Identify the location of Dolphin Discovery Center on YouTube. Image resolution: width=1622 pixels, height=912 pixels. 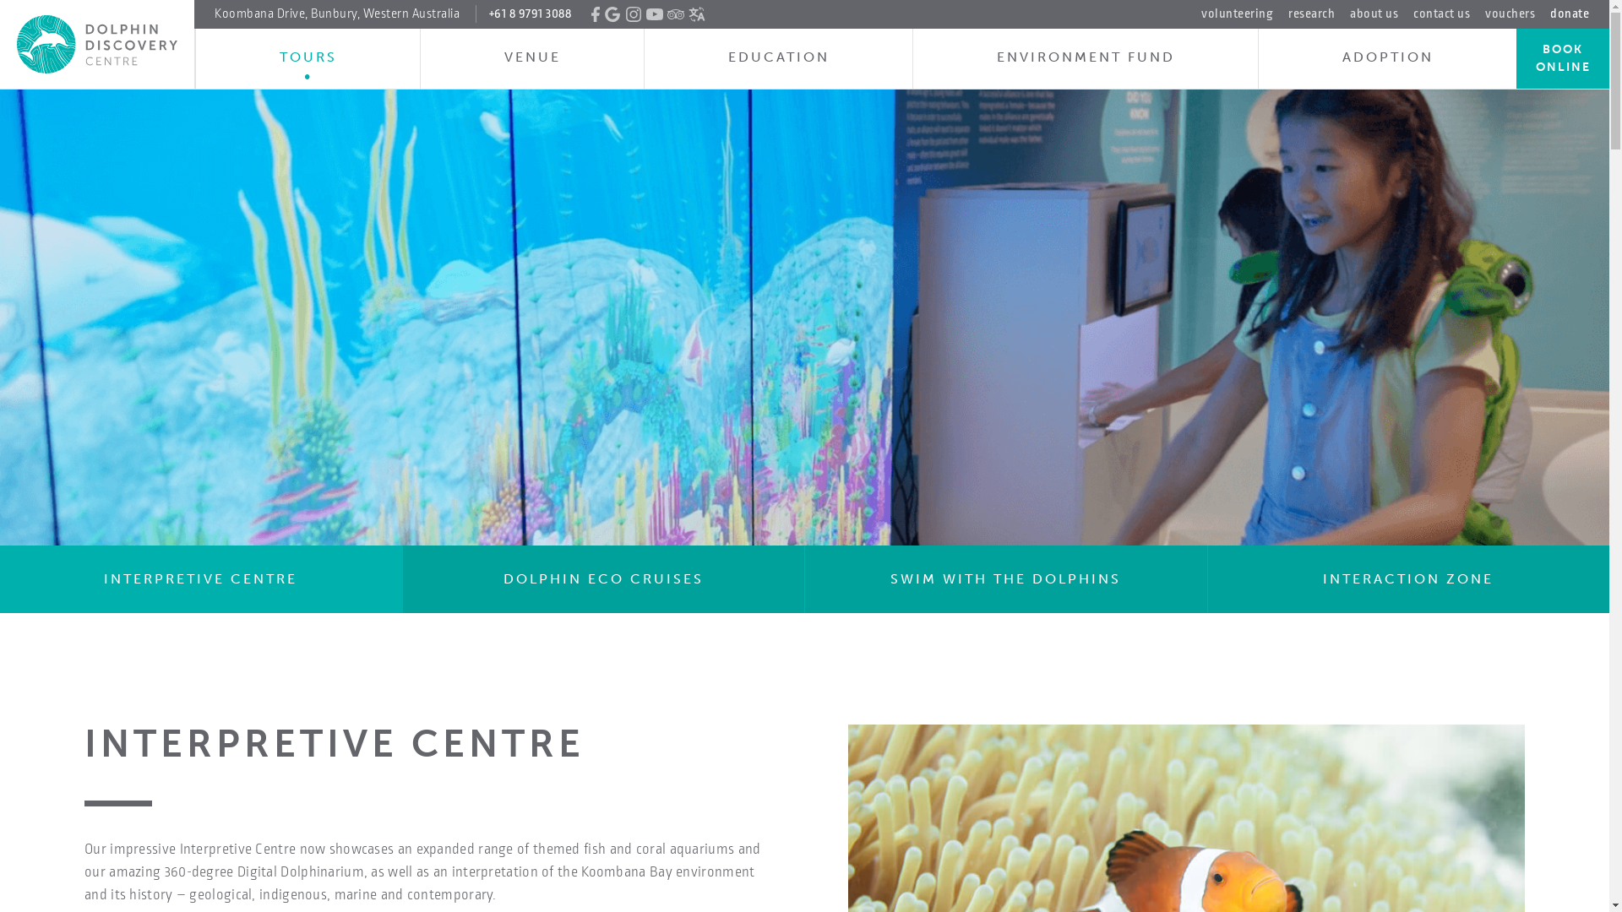
(655, 14).